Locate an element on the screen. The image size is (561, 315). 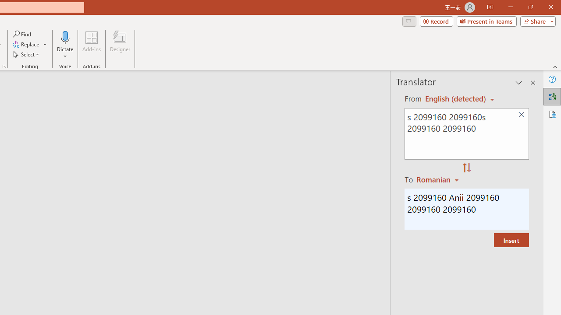
Swap "from" and "to" languages. is located at coordinates (467, 168).